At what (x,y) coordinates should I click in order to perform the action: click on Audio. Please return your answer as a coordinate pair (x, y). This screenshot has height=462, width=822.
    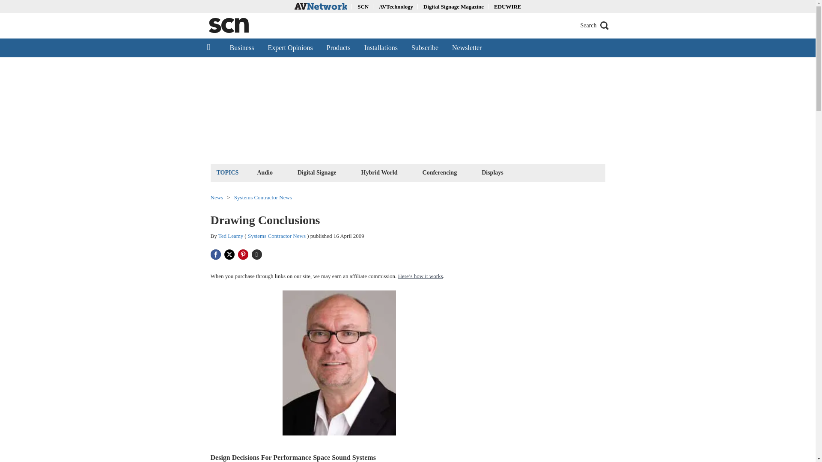
    Looking at the image, I should click on (265, 172).